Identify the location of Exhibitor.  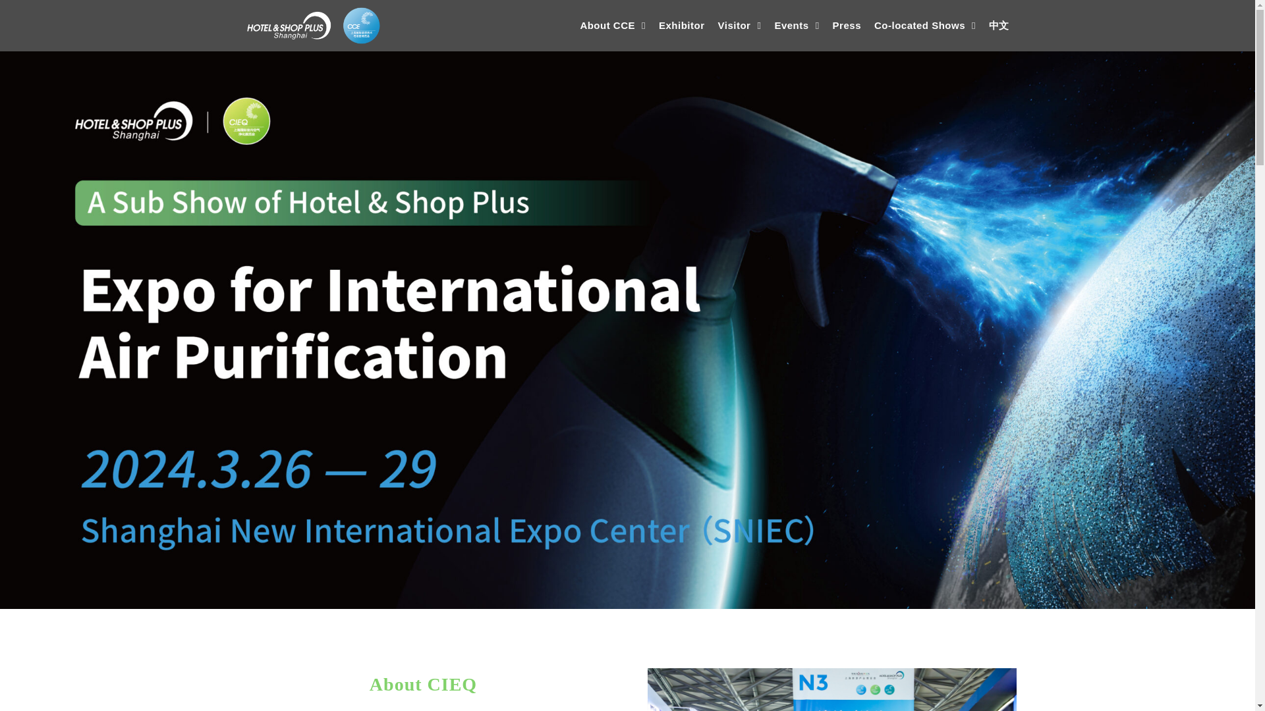
(681, 25).